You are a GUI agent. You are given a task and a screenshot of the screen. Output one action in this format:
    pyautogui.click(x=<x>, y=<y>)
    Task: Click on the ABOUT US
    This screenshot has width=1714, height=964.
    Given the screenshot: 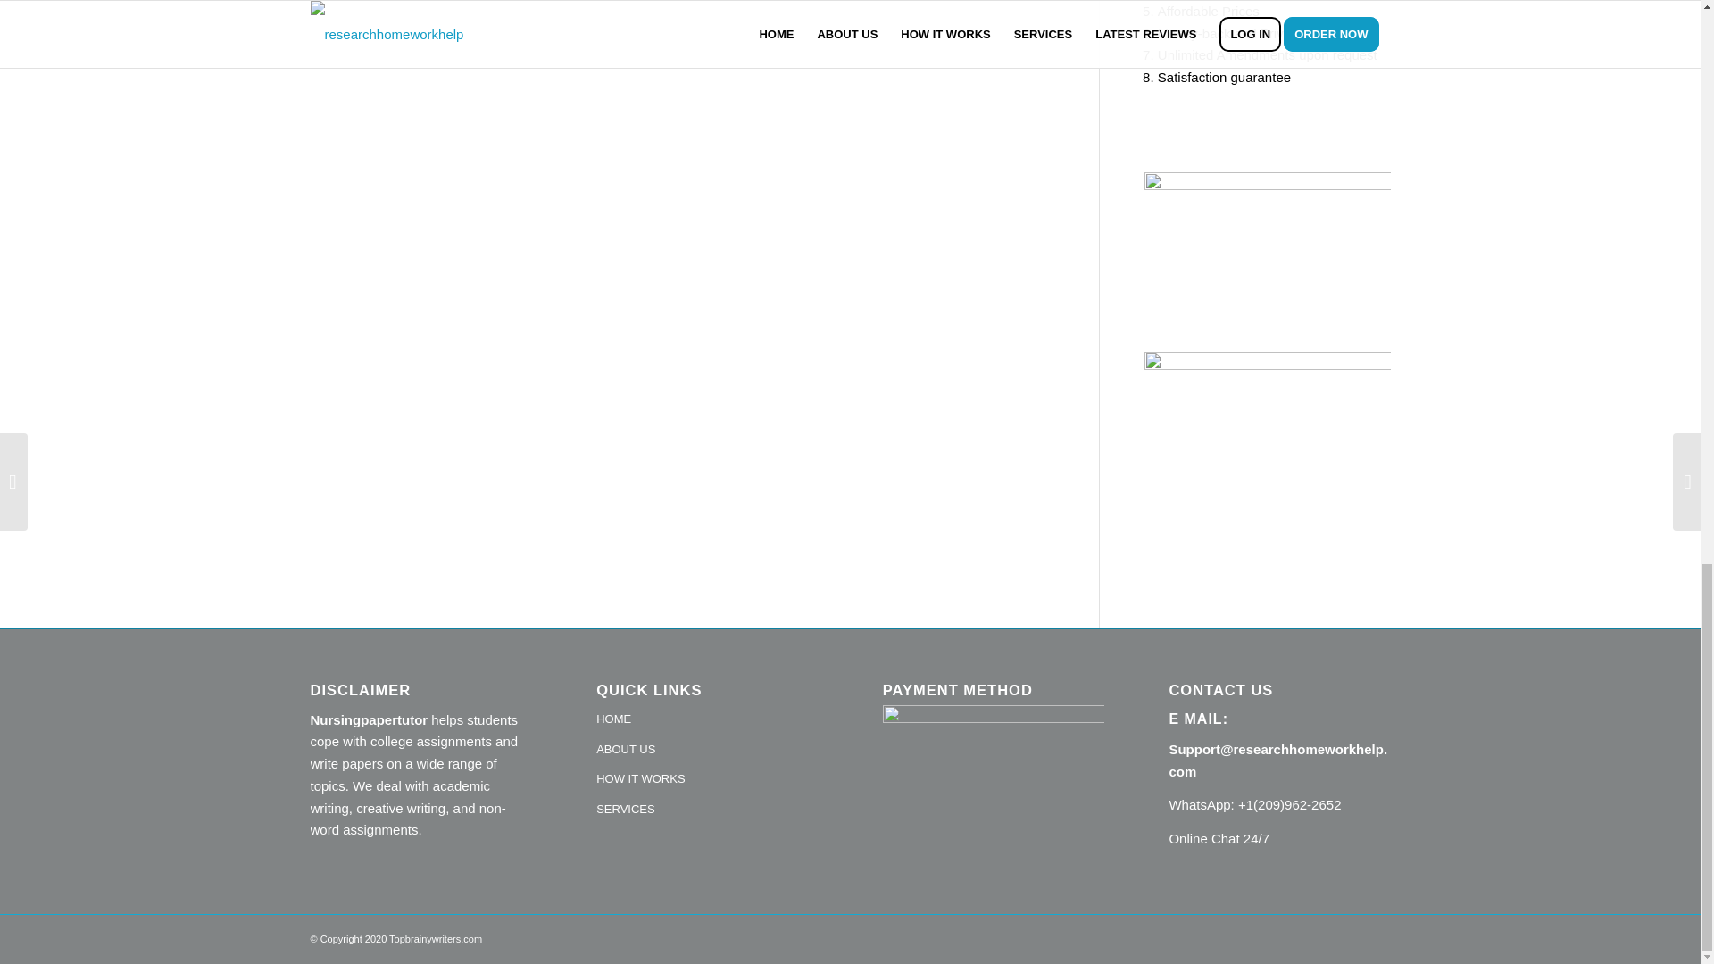 What is the action you would take?
    pyautogui.click(x=707, y=750)
    